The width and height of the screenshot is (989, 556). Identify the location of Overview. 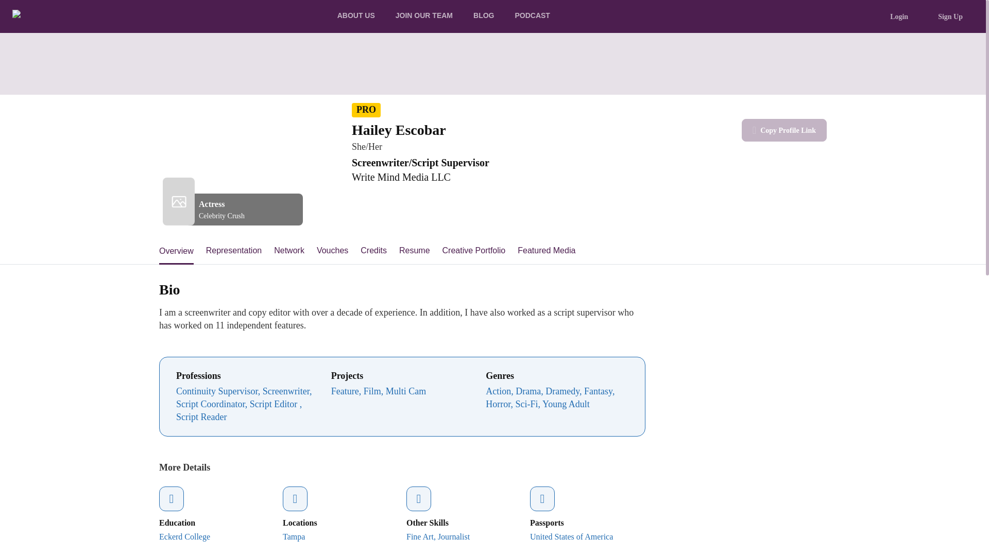
(176, 251).